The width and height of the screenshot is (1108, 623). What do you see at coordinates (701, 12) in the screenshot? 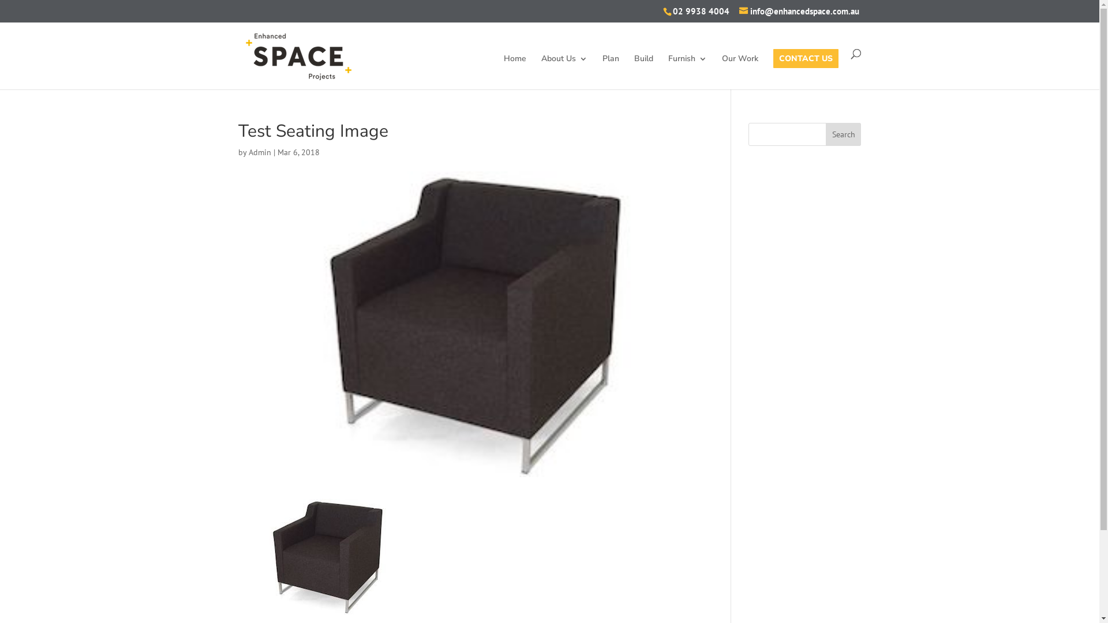
I see `02 9938 4004` at bounding box center [701, 12].